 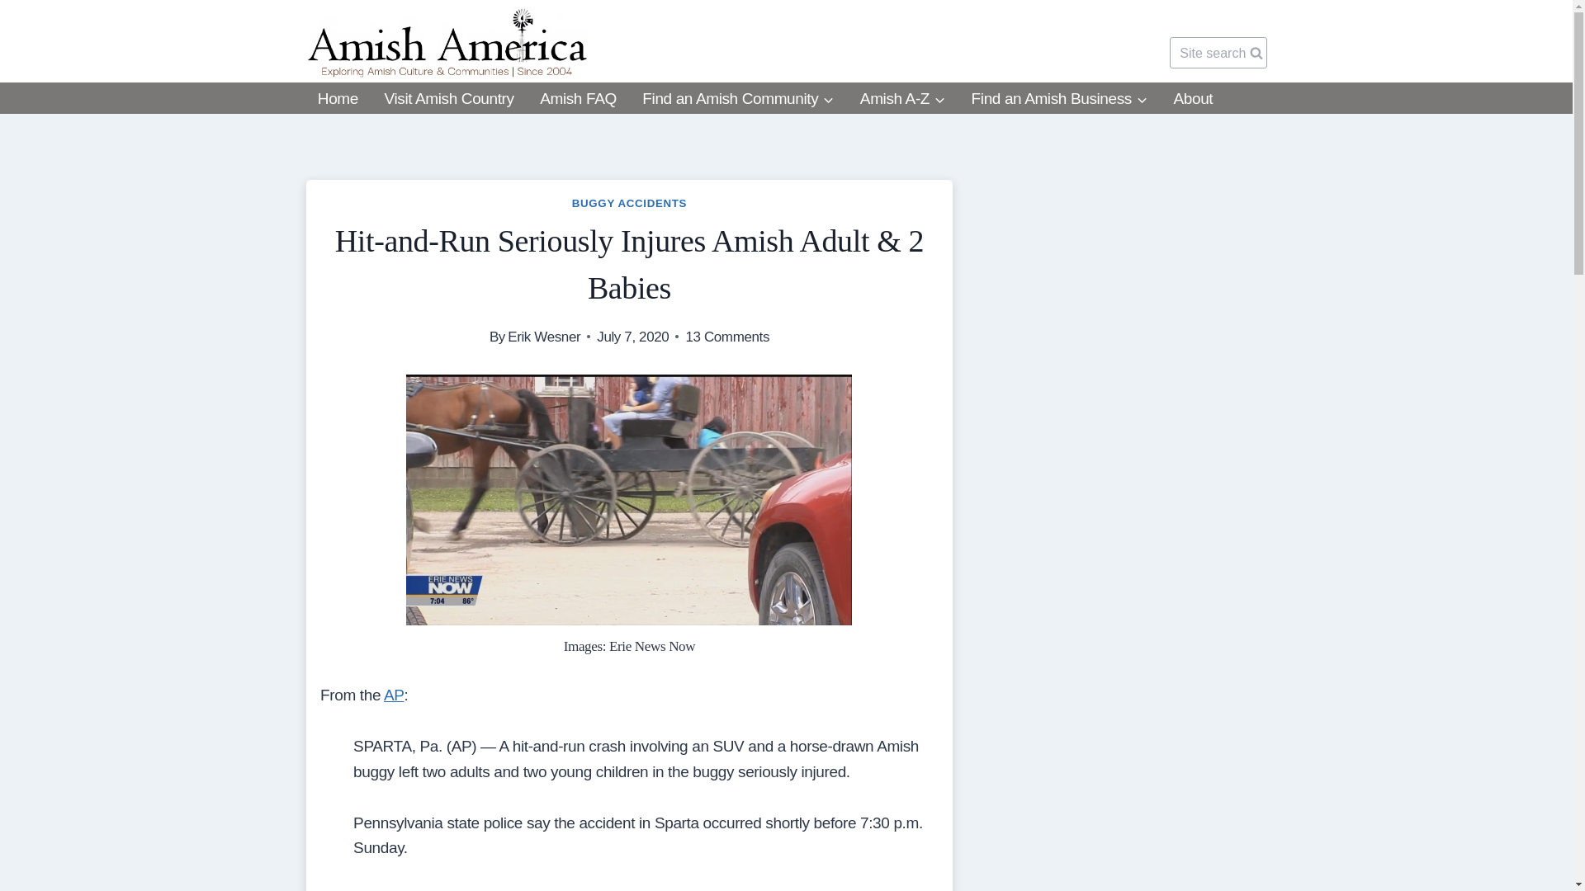 I want to click on Amish FAQ, so click(x=578, y=99).